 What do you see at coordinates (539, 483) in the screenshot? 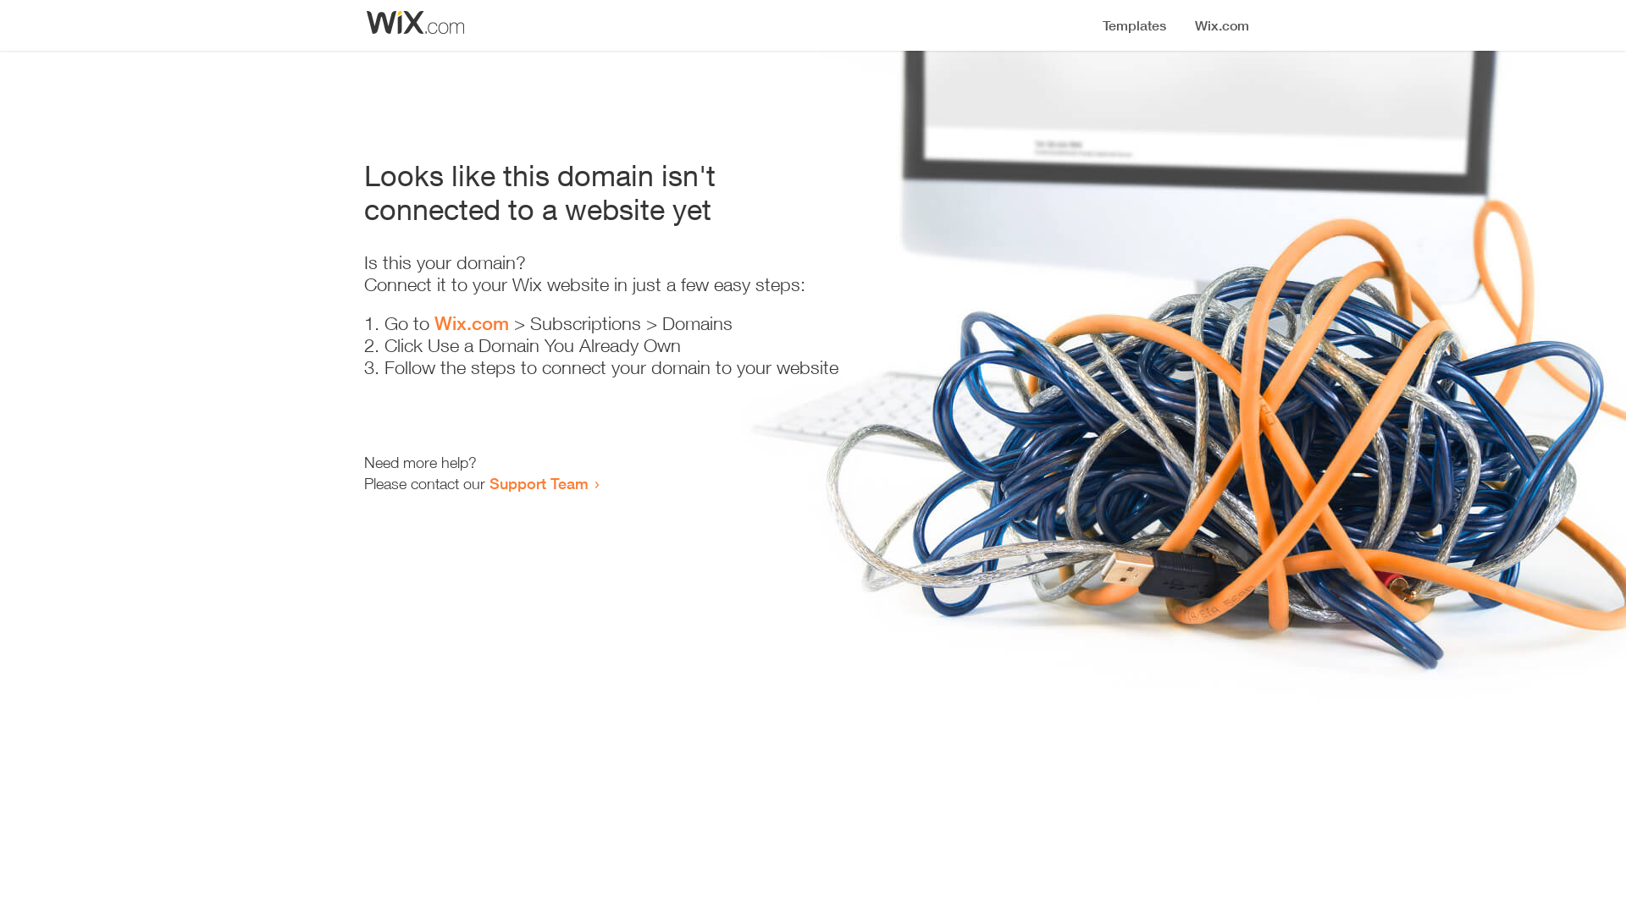
I see `Support Team` at bounding box center [539, 483].